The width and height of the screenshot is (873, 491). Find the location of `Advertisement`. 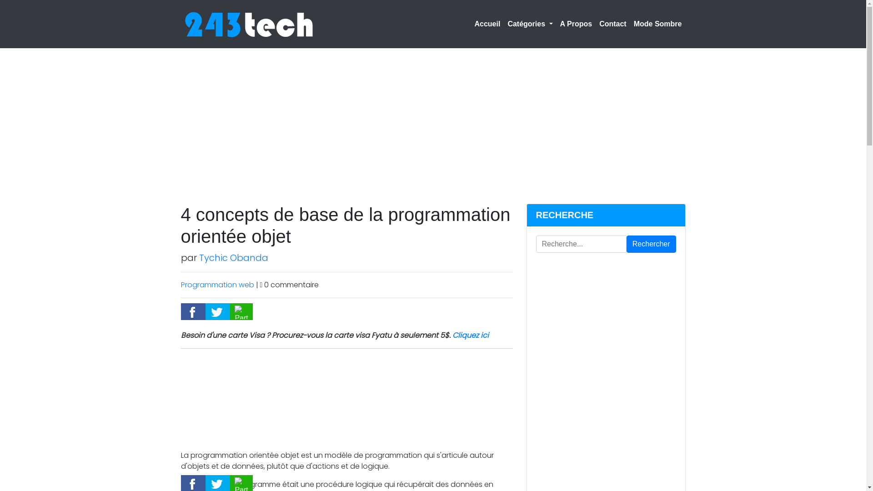

Advertisement is located at coordinates (347, 401).